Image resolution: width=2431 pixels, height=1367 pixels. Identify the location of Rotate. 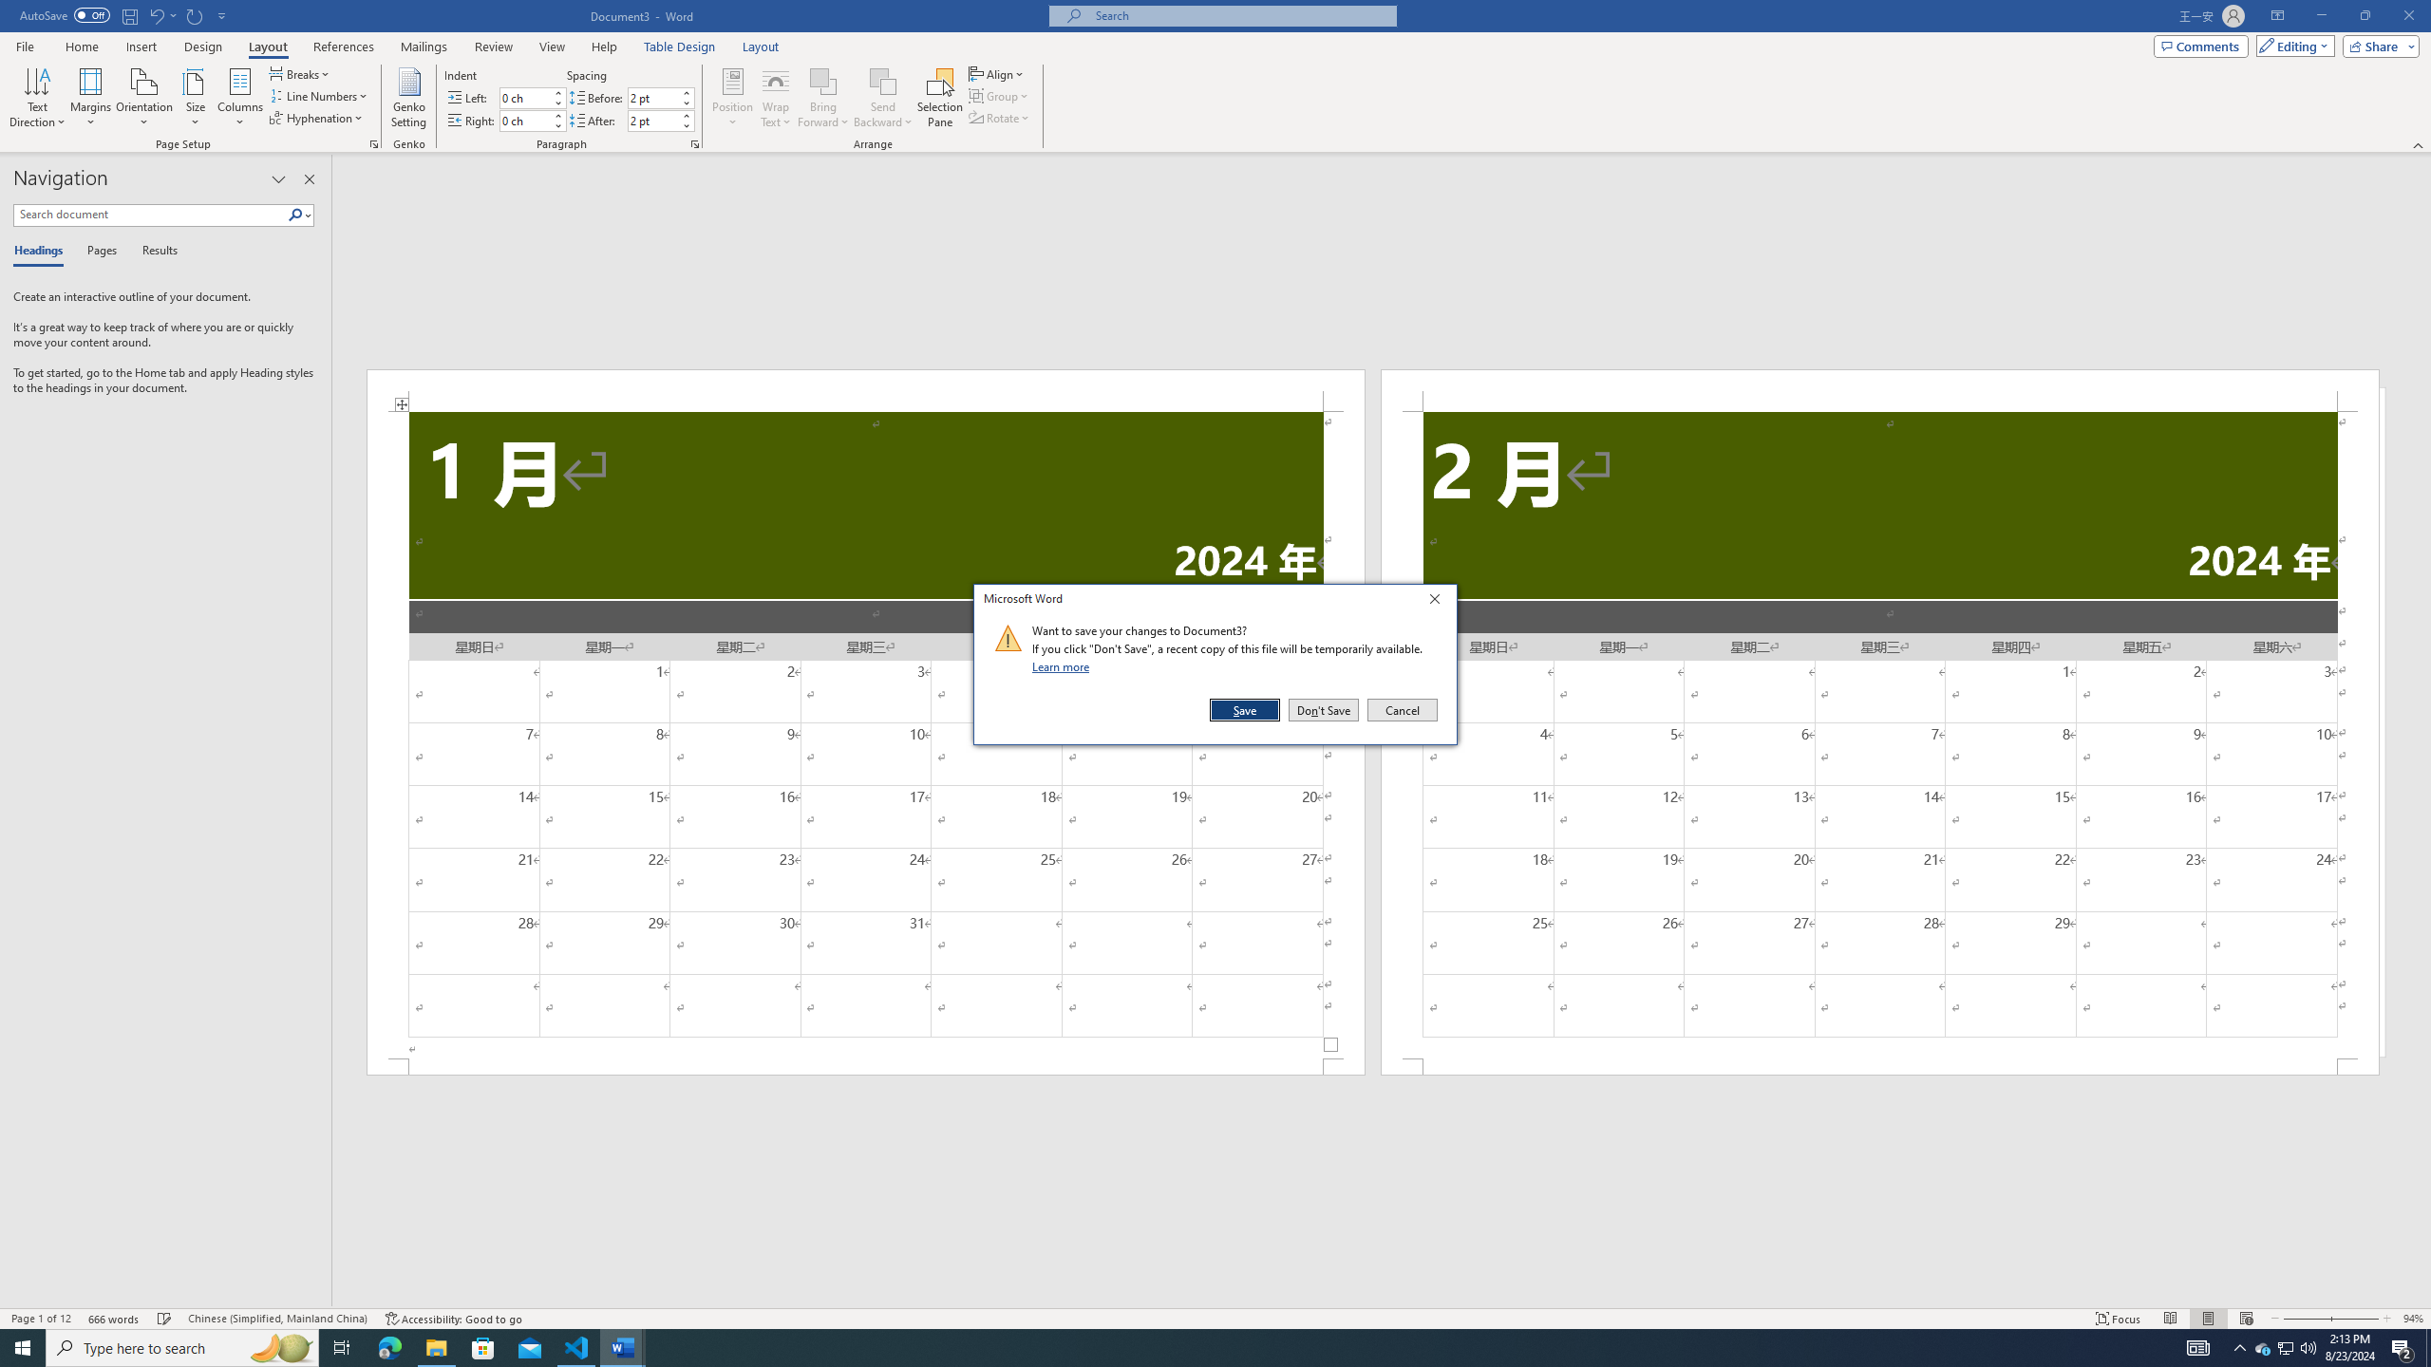
(25, 46).